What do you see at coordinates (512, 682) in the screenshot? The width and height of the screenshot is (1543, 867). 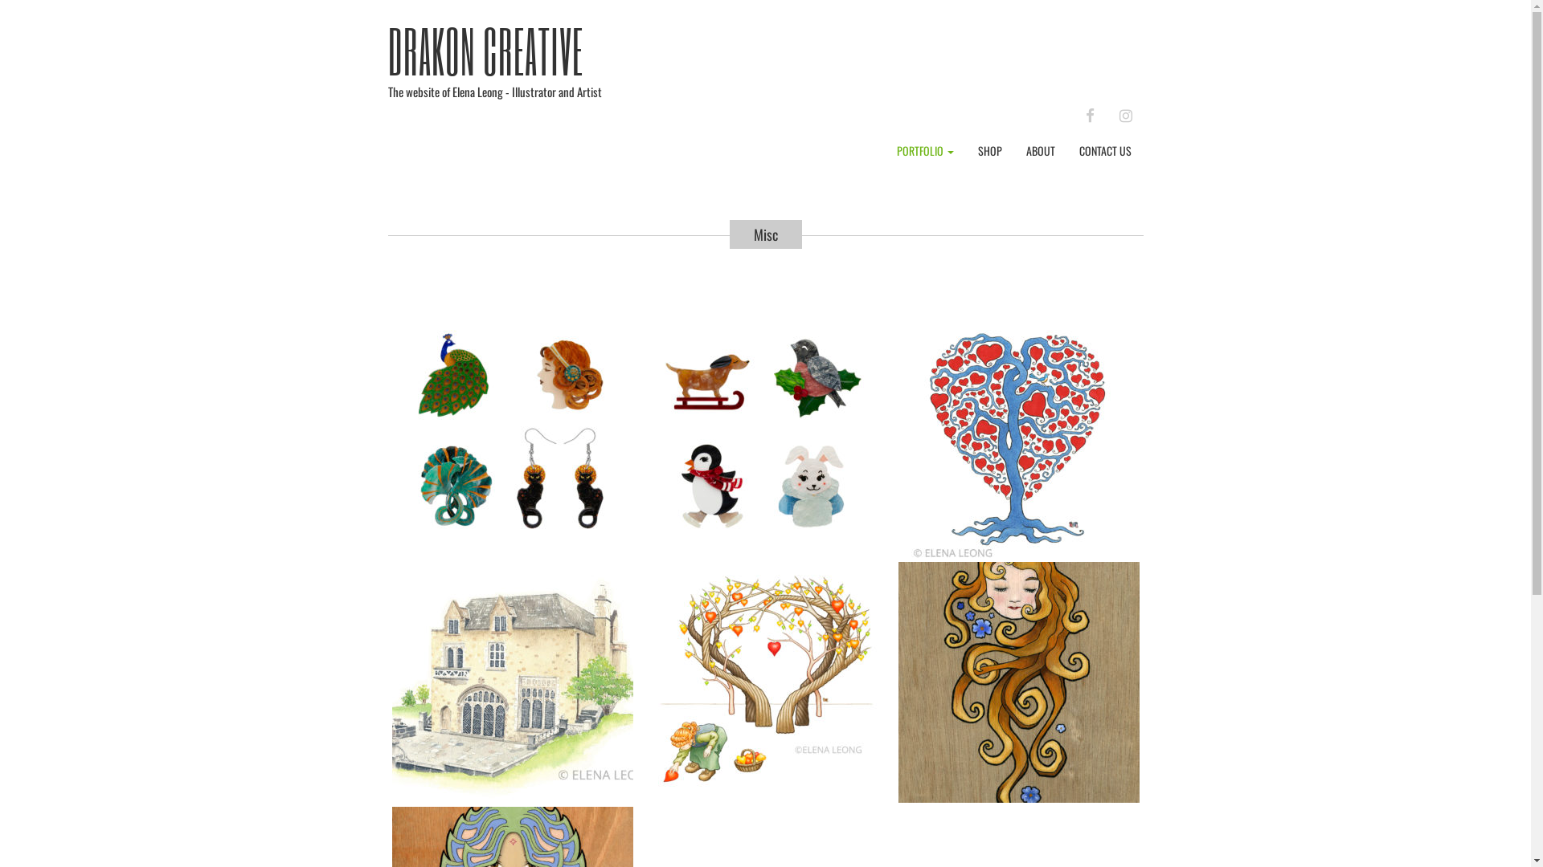 I see `Monsalvat` at bounding box center [512, 682].